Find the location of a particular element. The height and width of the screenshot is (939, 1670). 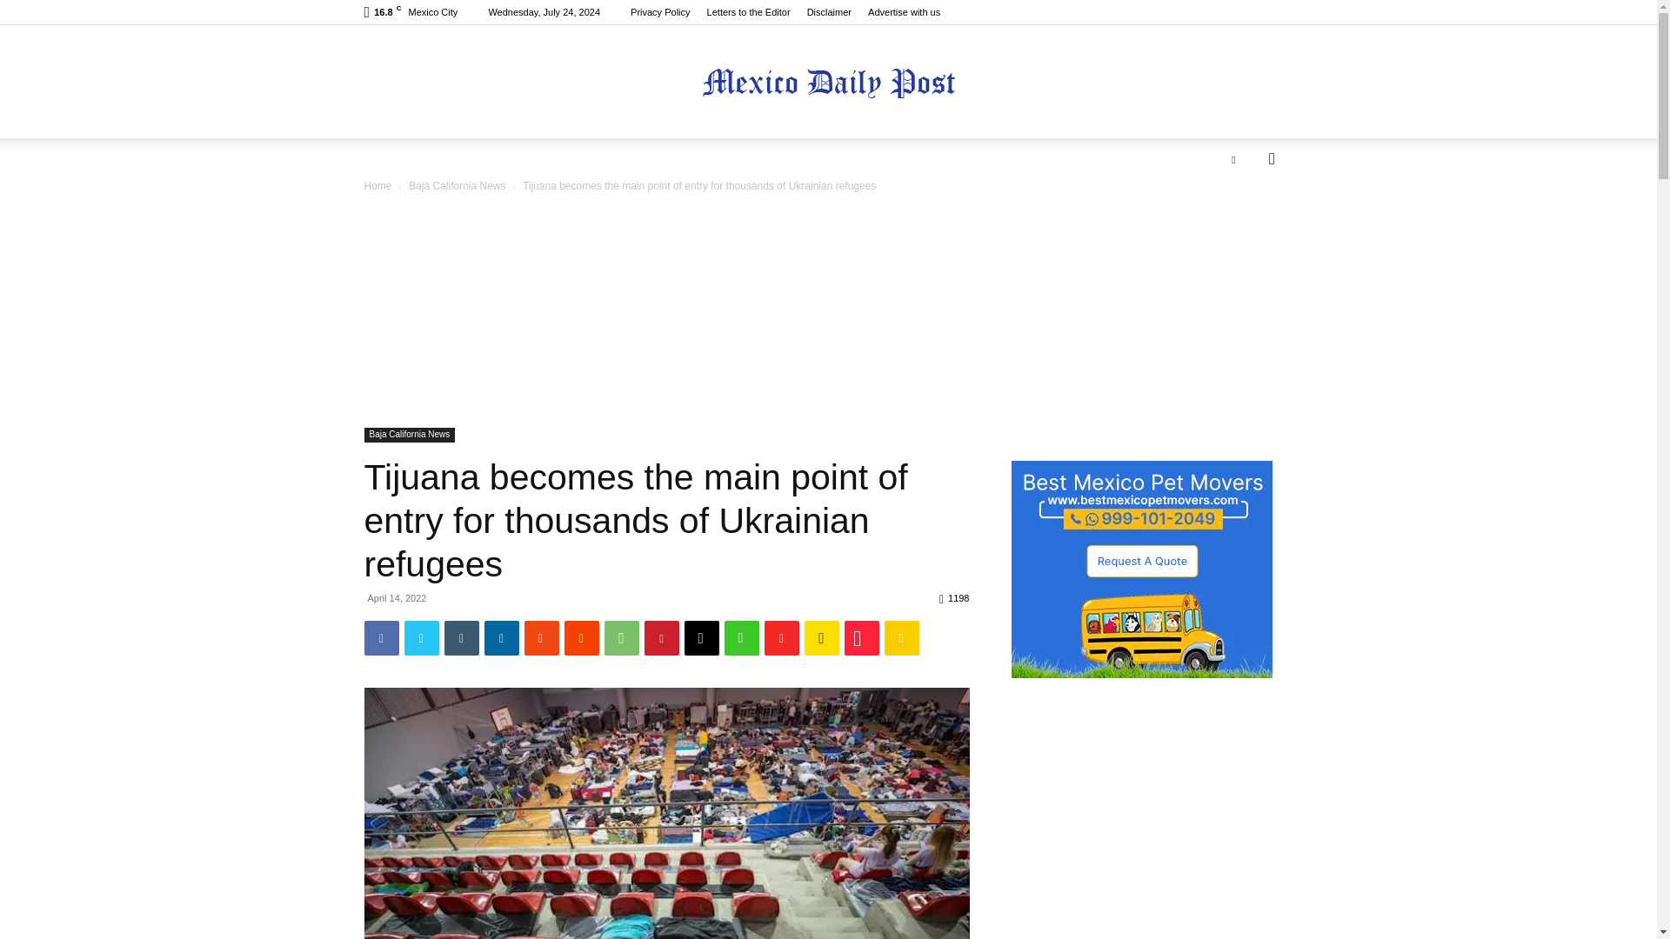

Kakao Story is located at coordinates (820, 637).